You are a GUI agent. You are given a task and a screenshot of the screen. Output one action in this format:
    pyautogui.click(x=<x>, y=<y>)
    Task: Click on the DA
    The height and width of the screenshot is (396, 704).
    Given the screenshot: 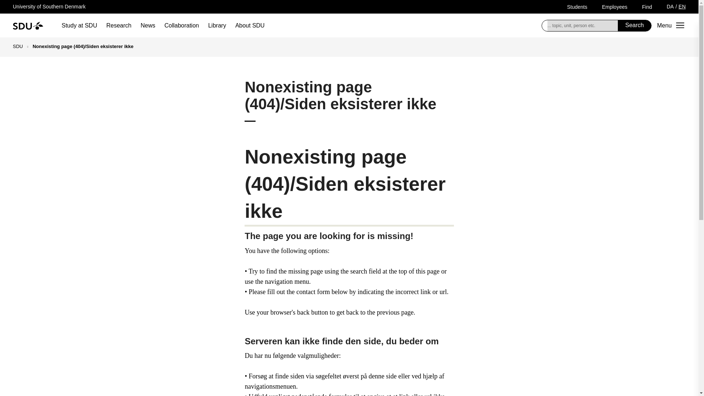 What is the action you would take?
    pyautogui.click(x=670, y=6)
    